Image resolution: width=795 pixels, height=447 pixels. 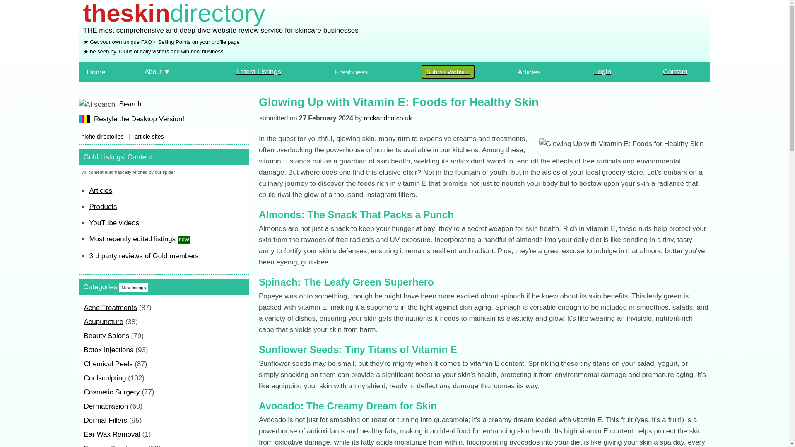 I want to click on Botox Injections, so click(x=108, y=350).